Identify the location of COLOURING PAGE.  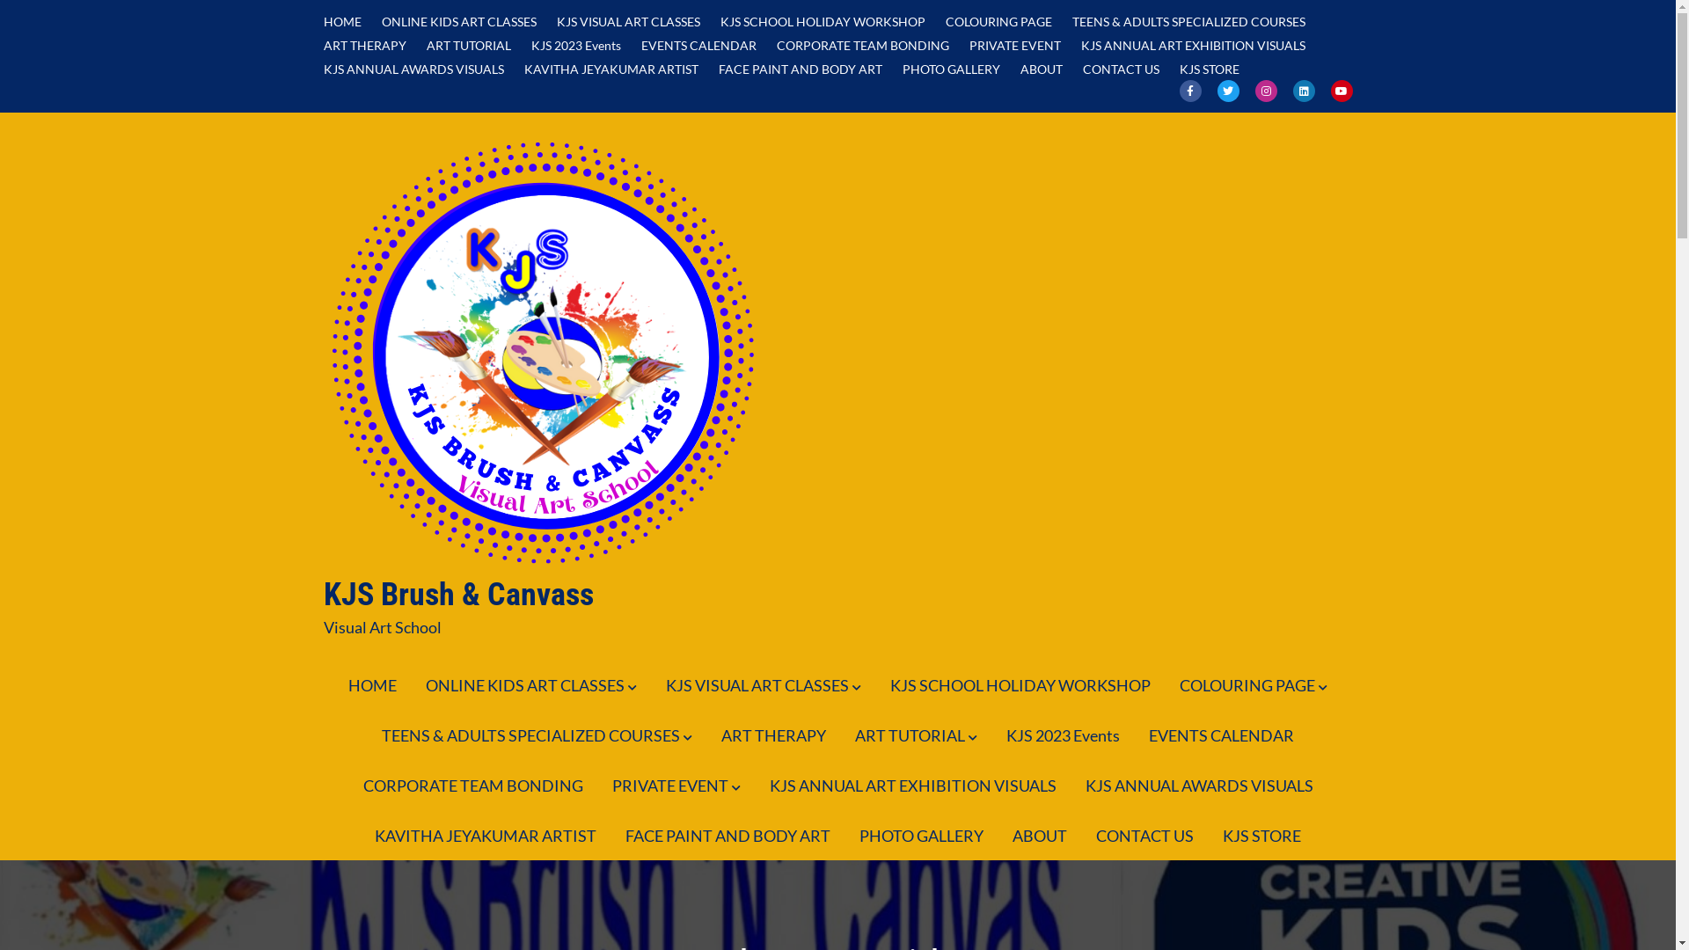
(1254, 686).